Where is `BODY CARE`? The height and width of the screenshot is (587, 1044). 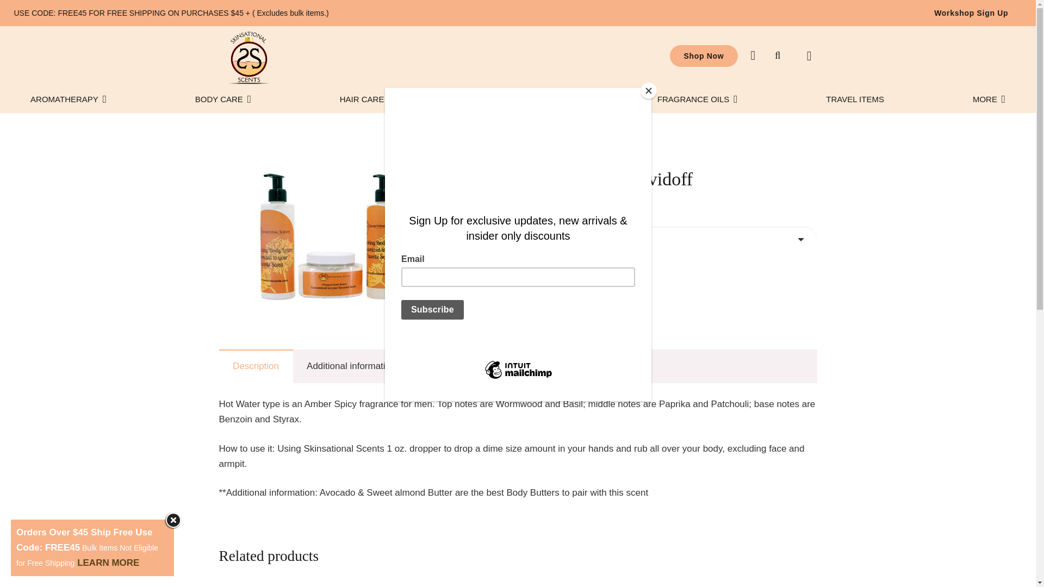
BODY CARE is located at coordinates (223, 99).